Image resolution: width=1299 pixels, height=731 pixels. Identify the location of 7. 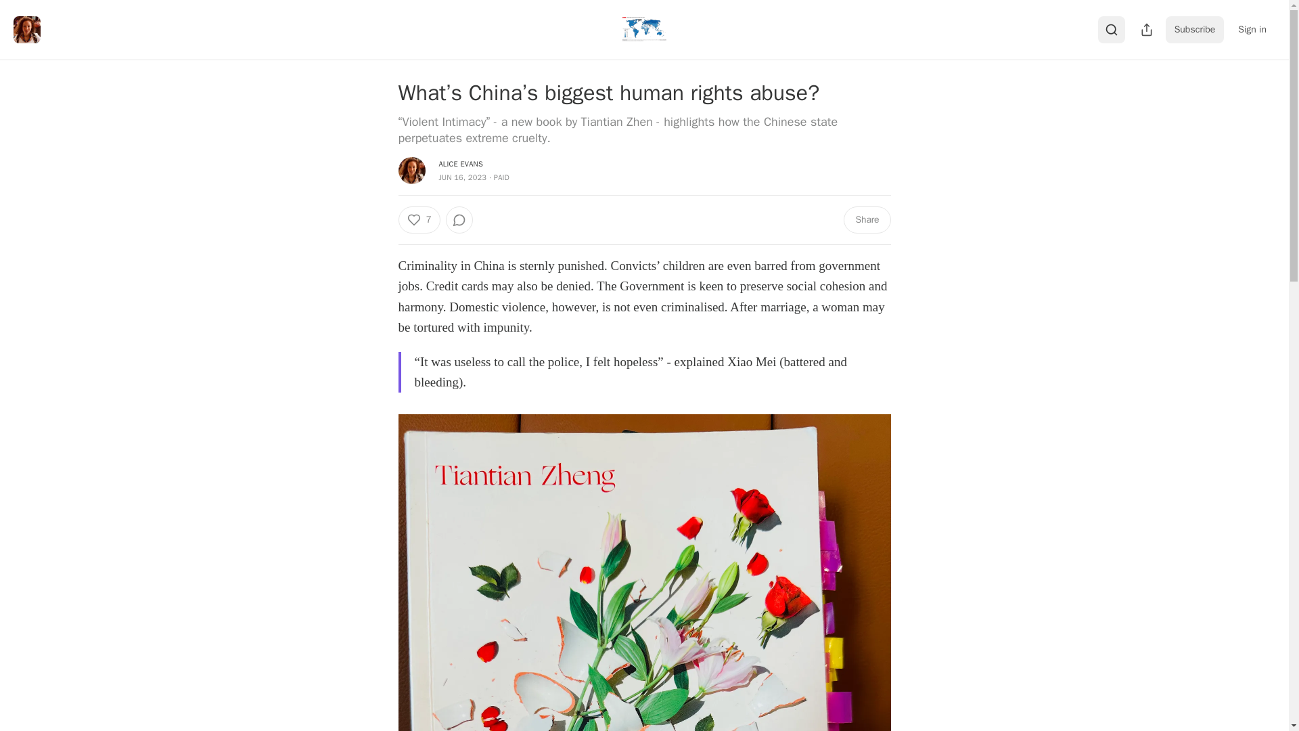
(418, 219).